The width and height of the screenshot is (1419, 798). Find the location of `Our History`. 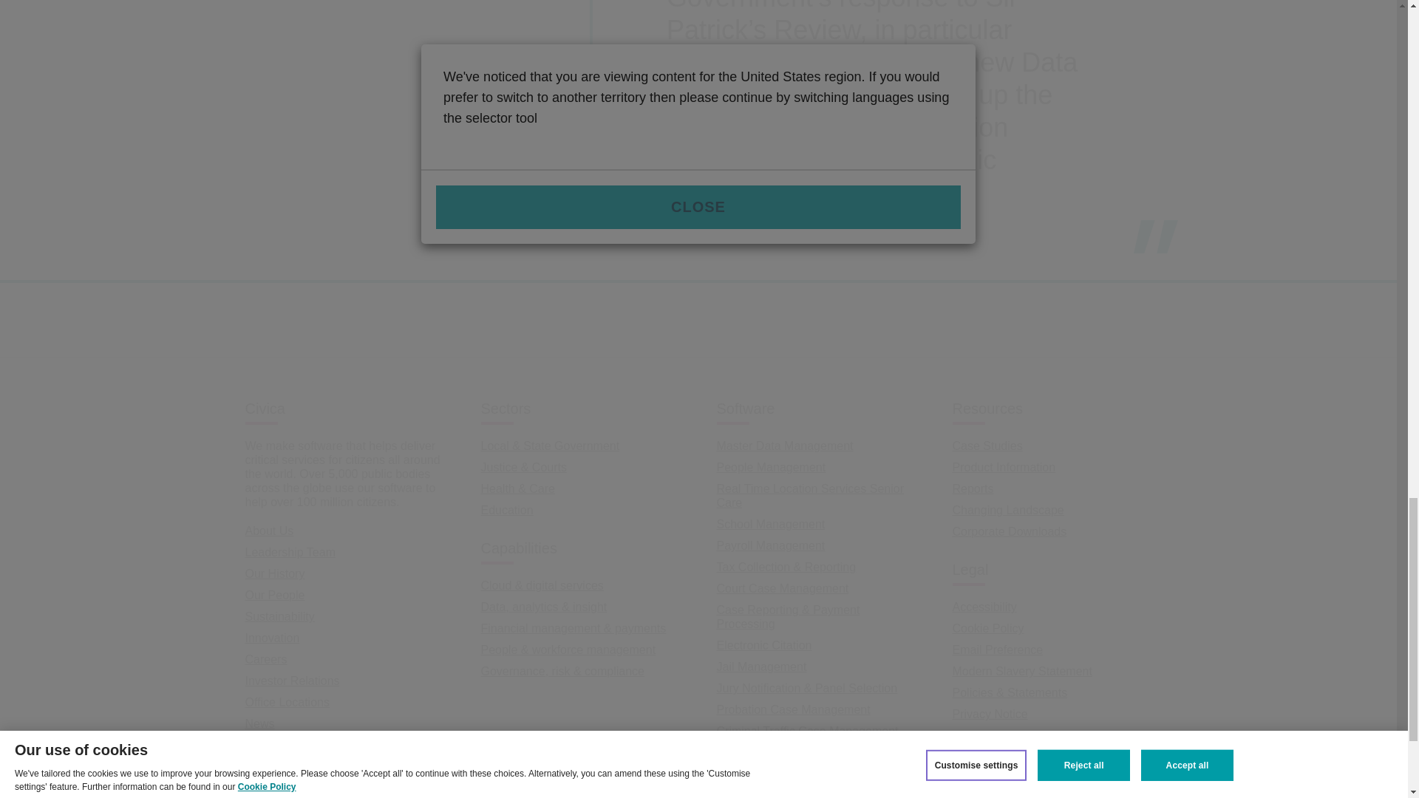

Our History is located at coordinates (275, 573).